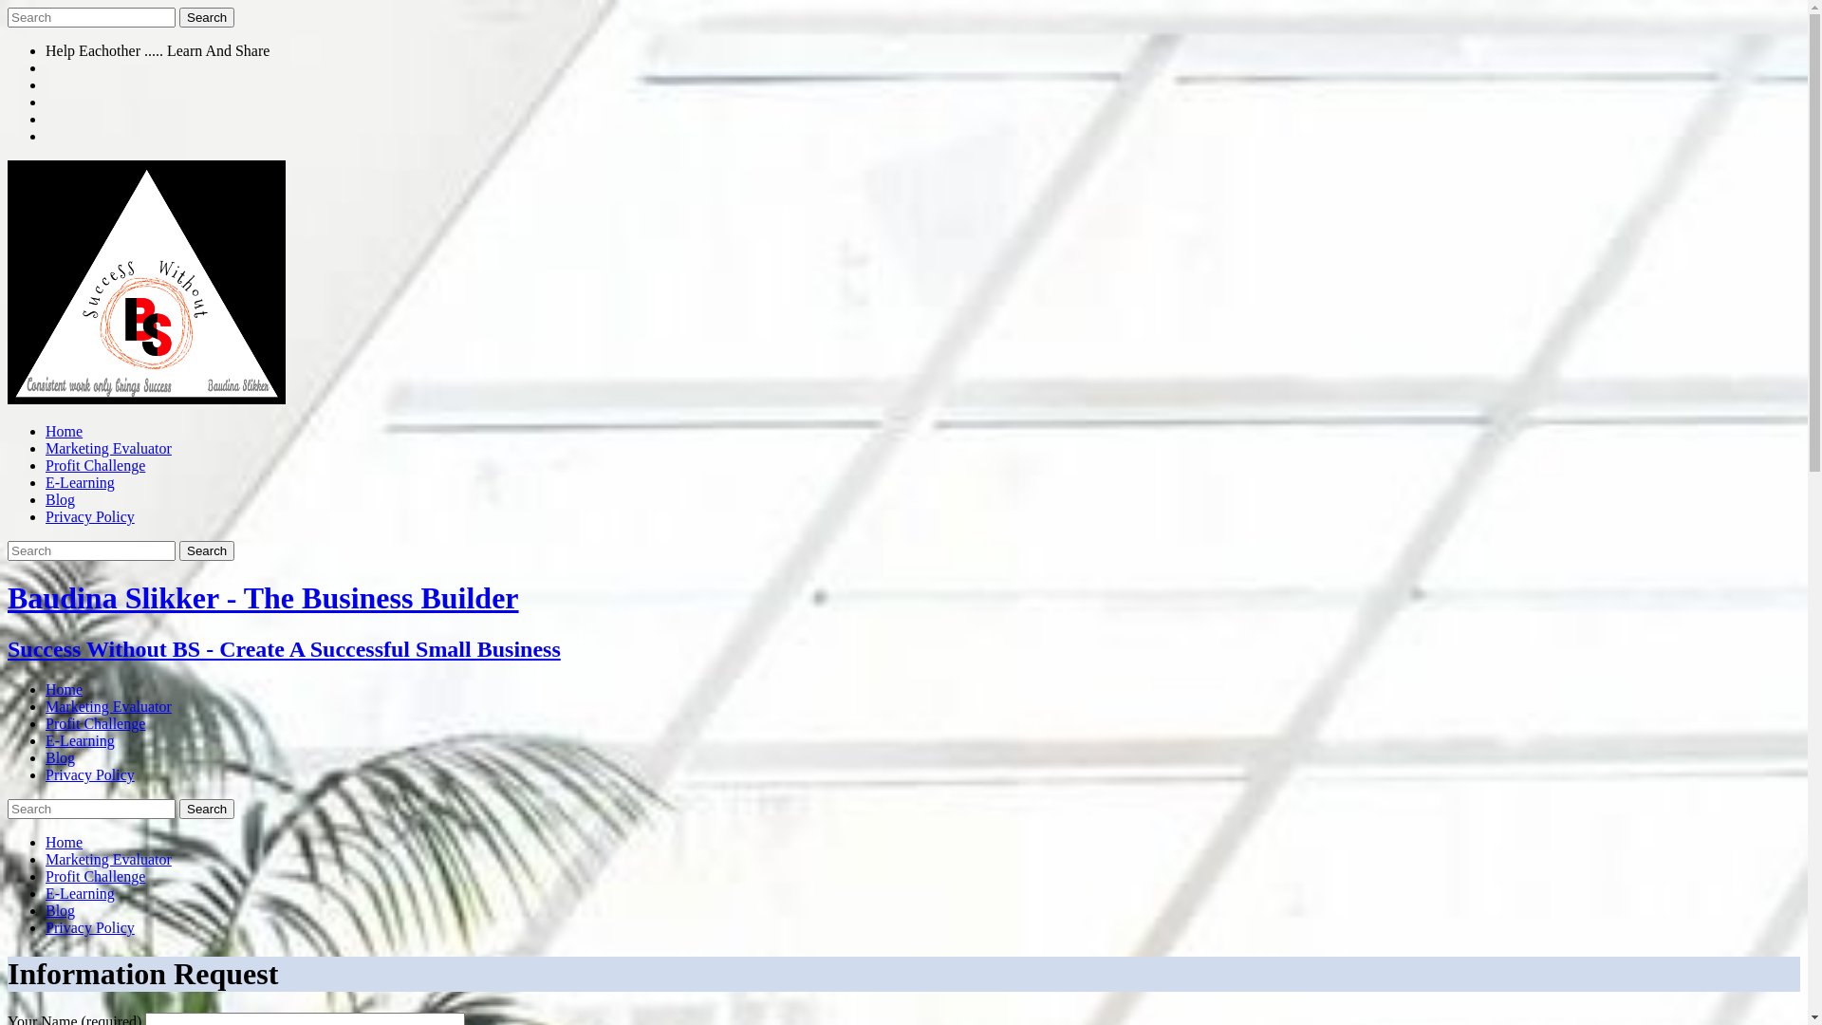  What do you see at coordinates (80, 894) in the screenshot?
I see `E-Learning` at bounding box center [80, 894].